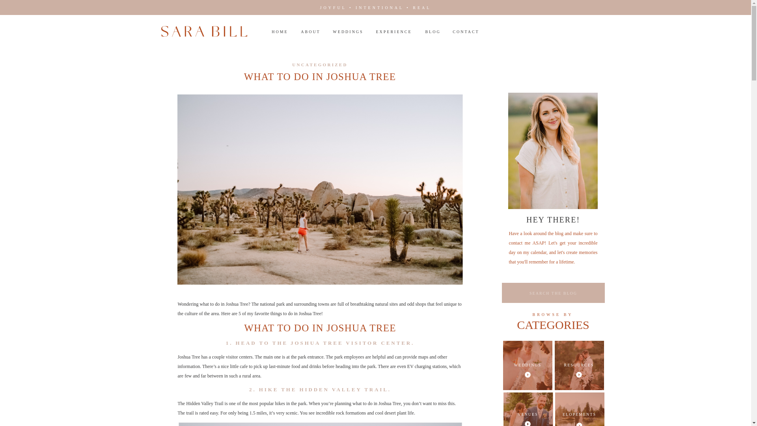 This screenshot has height=426, width=757. I want to click on HOME, so click(280, 32).